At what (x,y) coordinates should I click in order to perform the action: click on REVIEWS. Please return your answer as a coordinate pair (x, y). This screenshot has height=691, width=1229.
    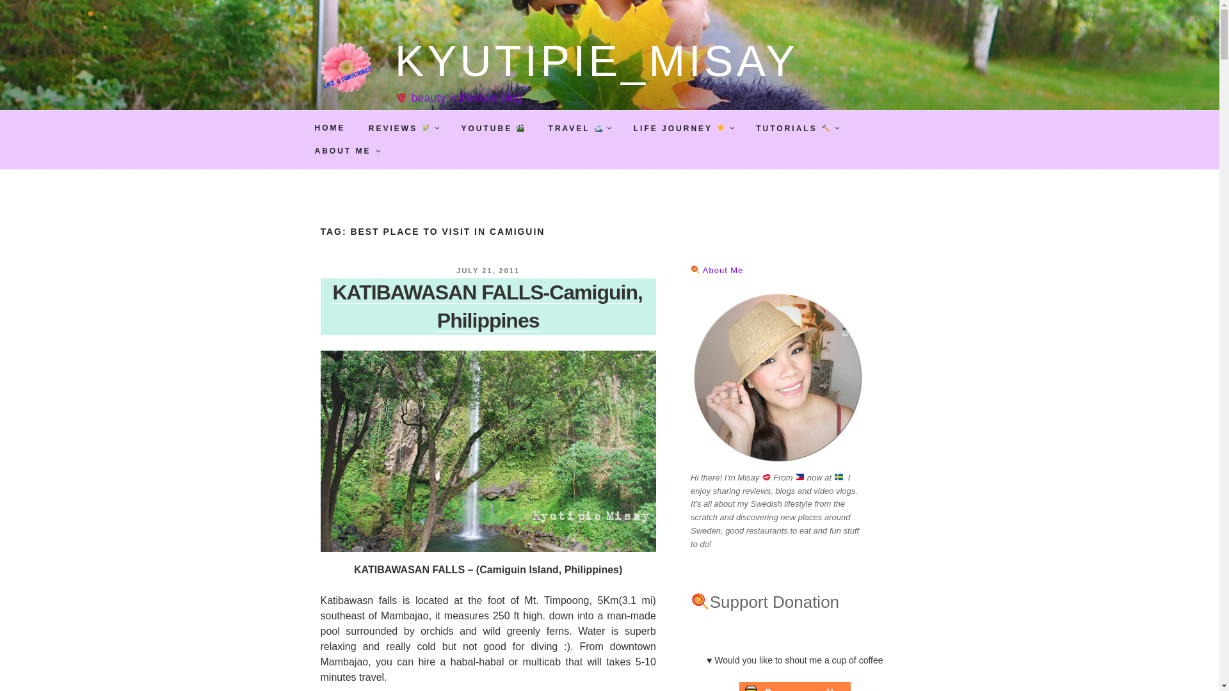
    Looking at the image, I should click on (403, 129).